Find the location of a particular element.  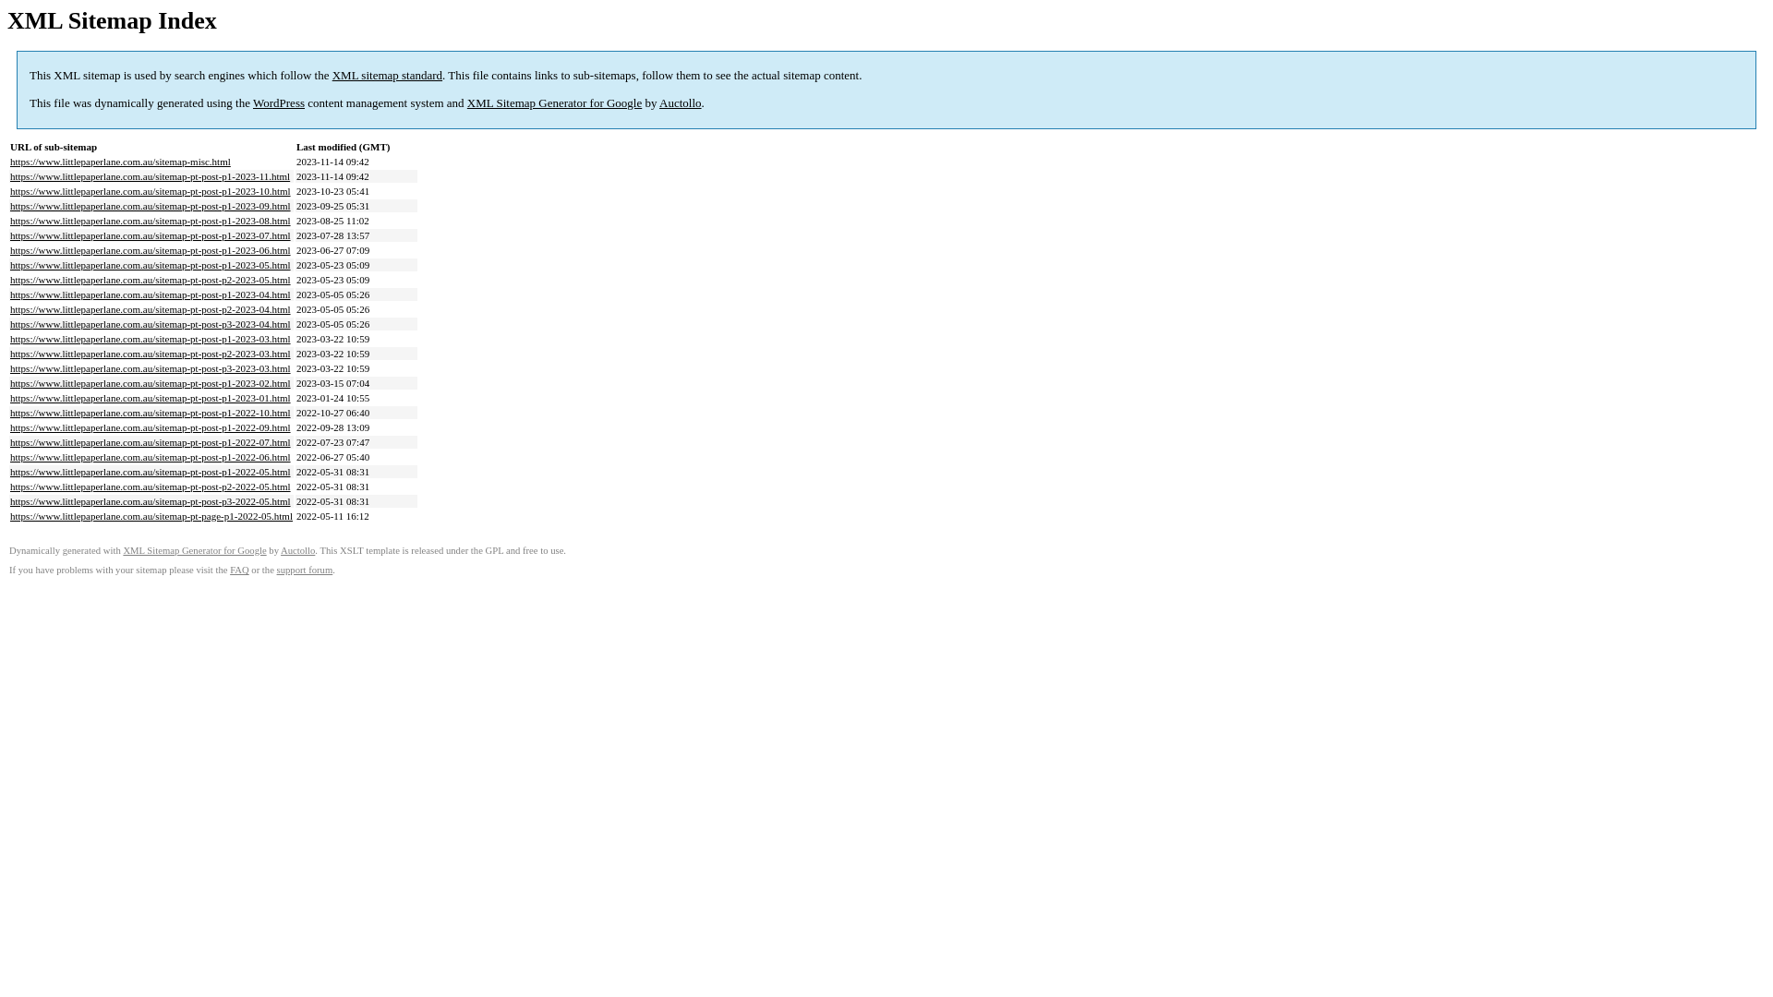

Auctollo is located at coordinates (297, 550).